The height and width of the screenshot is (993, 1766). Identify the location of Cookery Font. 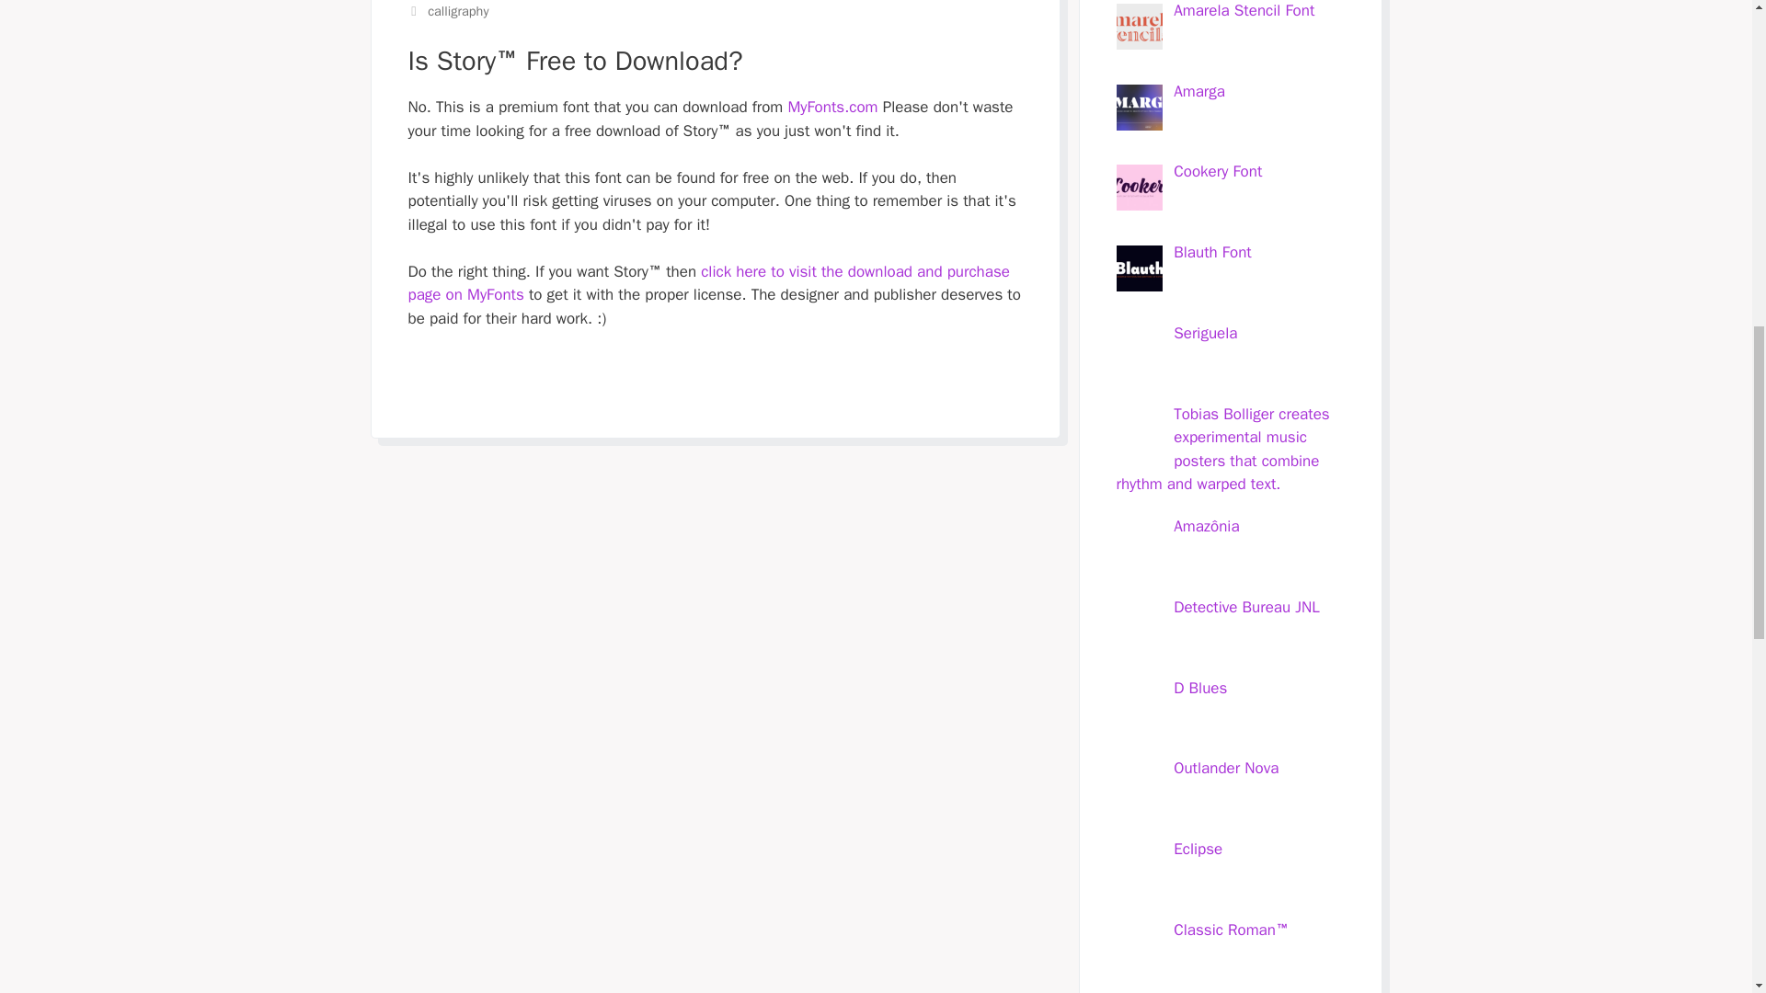
(1218, 171).